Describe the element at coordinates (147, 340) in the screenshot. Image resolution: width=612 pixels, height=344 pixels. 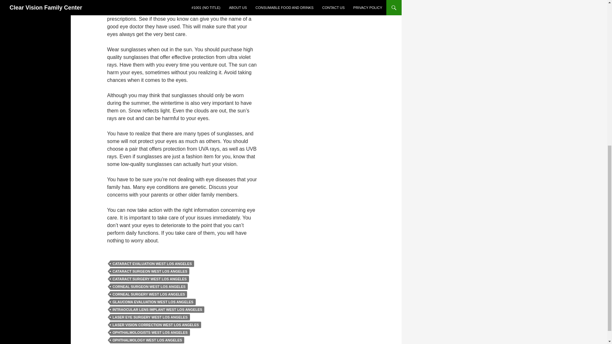
I see `OPHTHALMOLOGY WEST LOS ANGELES` at that location.